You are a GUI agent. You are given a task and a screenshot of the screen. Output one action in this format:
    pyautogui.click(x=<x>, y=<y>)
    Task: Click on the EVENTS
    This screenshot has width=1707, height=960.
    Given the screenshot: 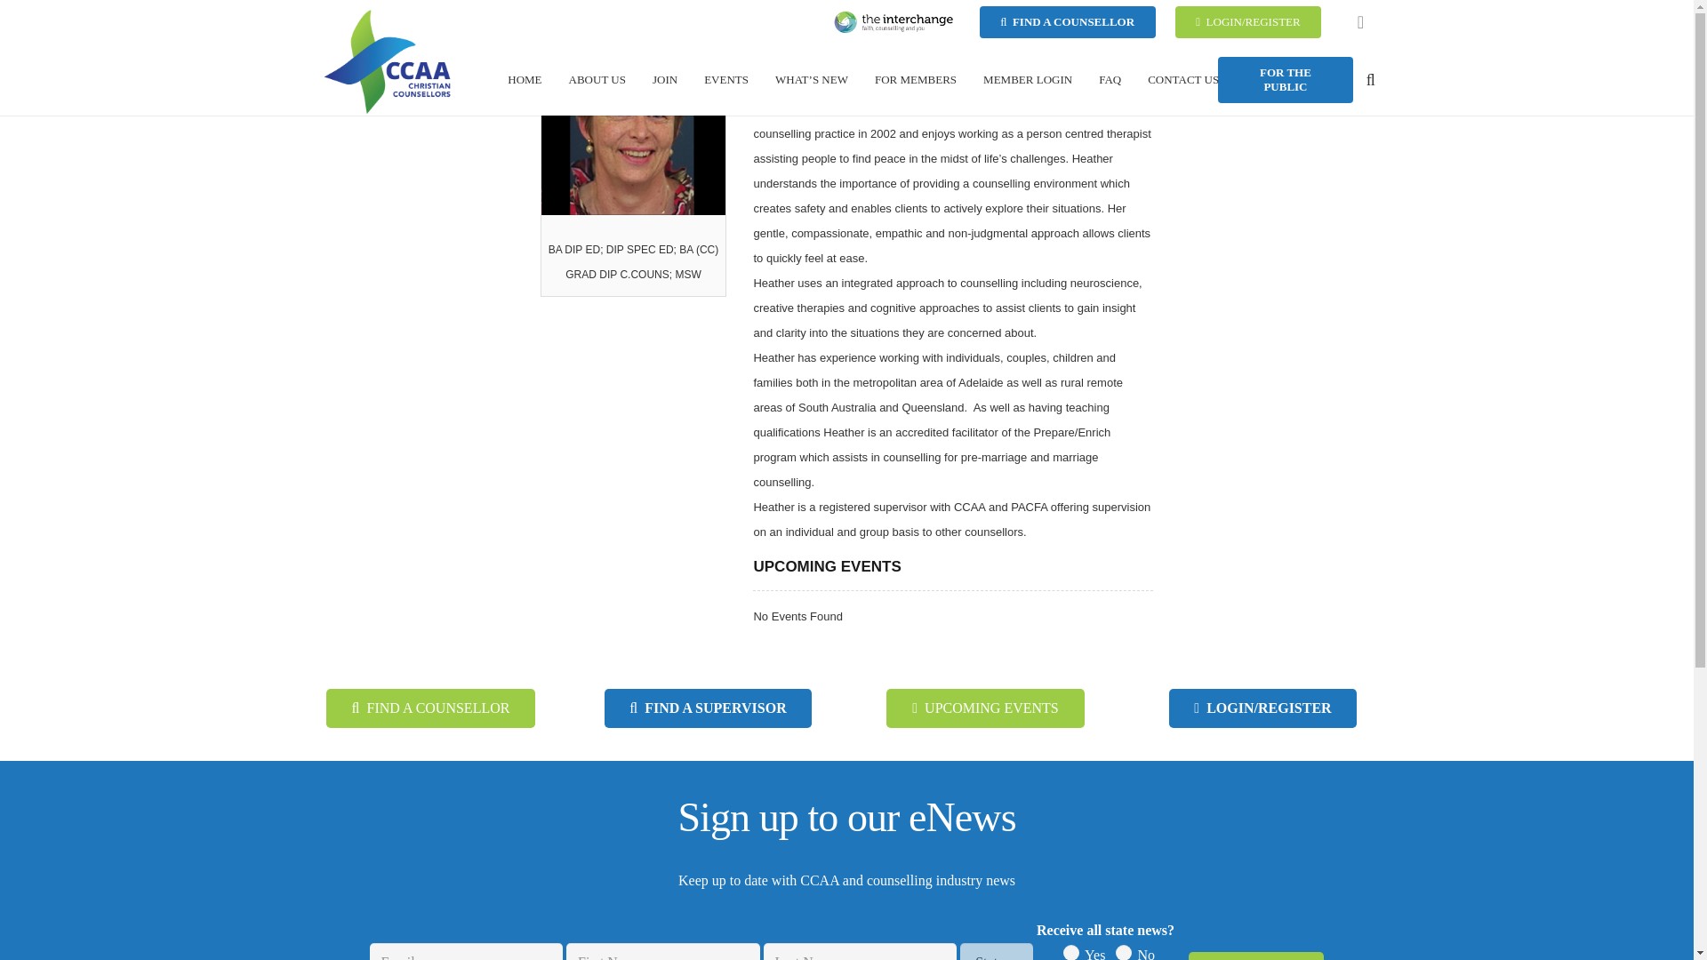 What is the action you would take?
    pyautogui.click(x=725, y=79)
    